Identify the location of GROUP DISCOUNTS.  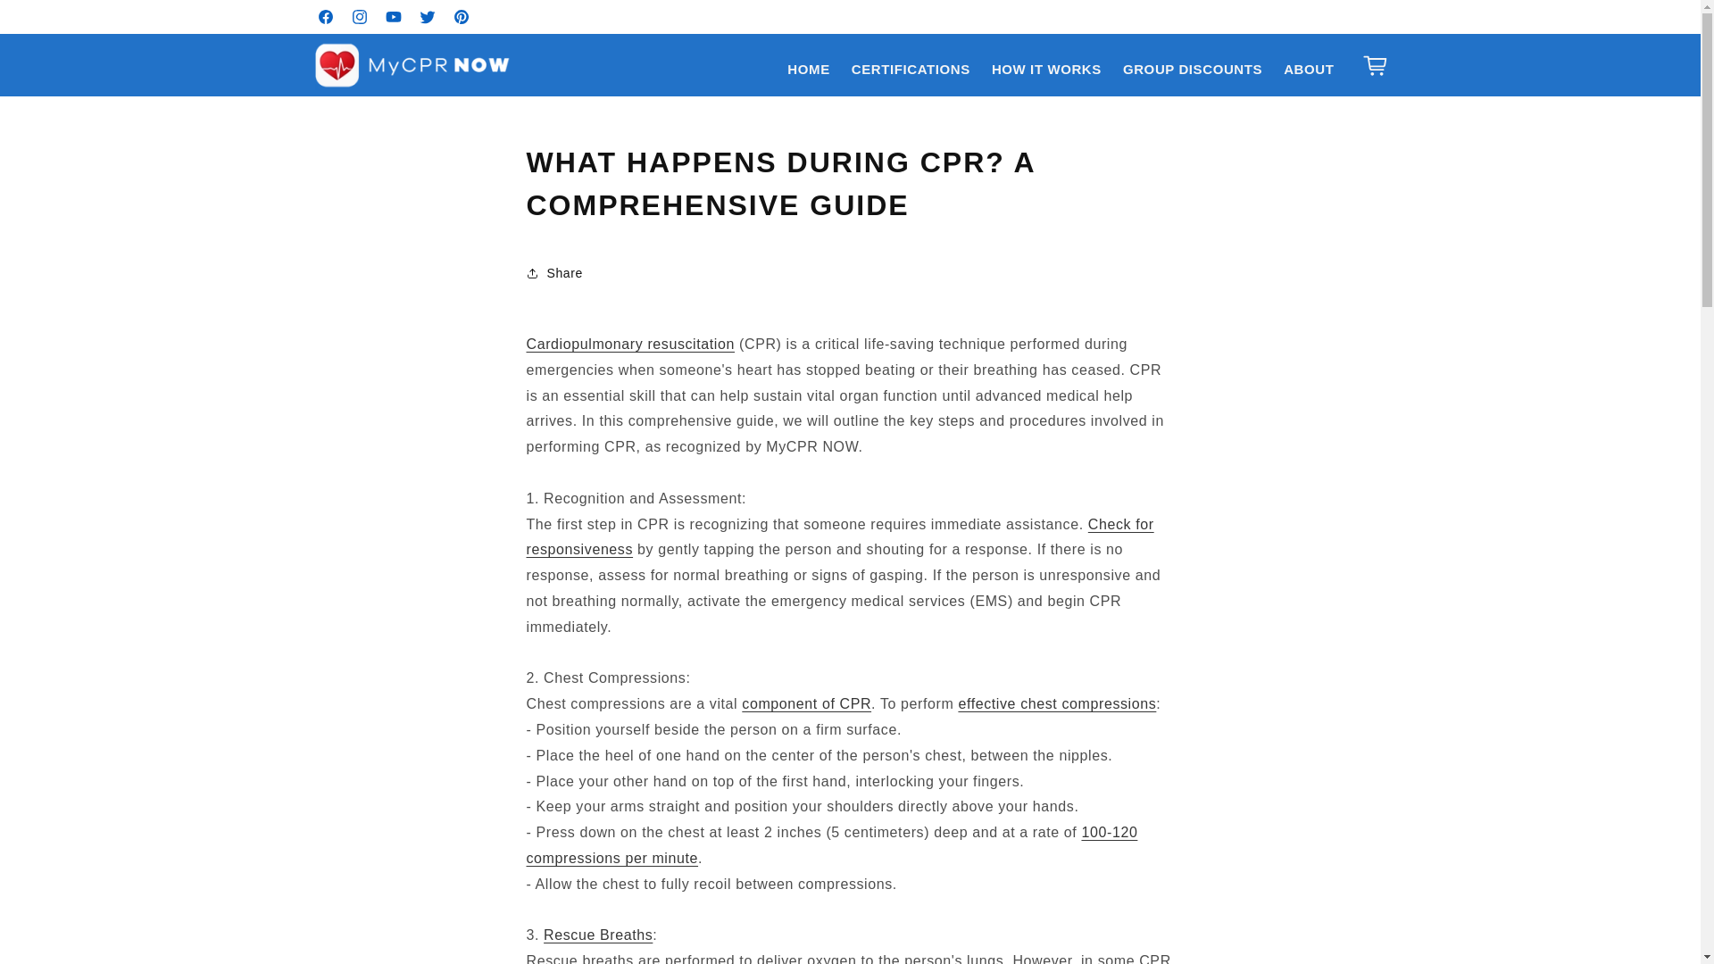
(1193, 70).